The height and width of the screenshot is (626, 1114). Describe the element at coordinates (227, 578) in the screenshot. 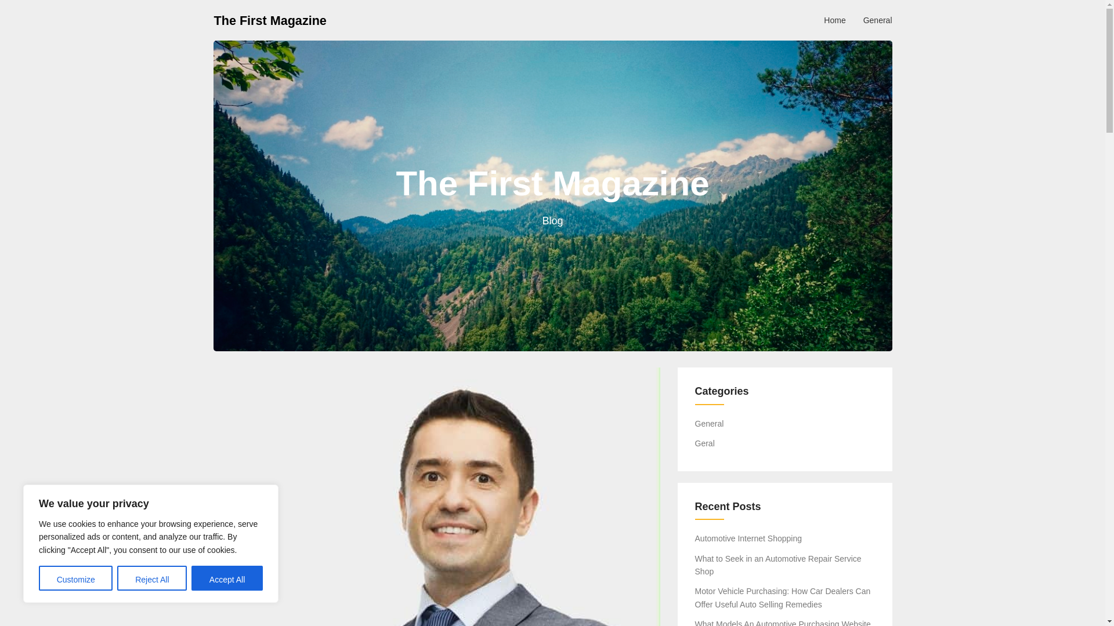

I see `Accept All` at that location.